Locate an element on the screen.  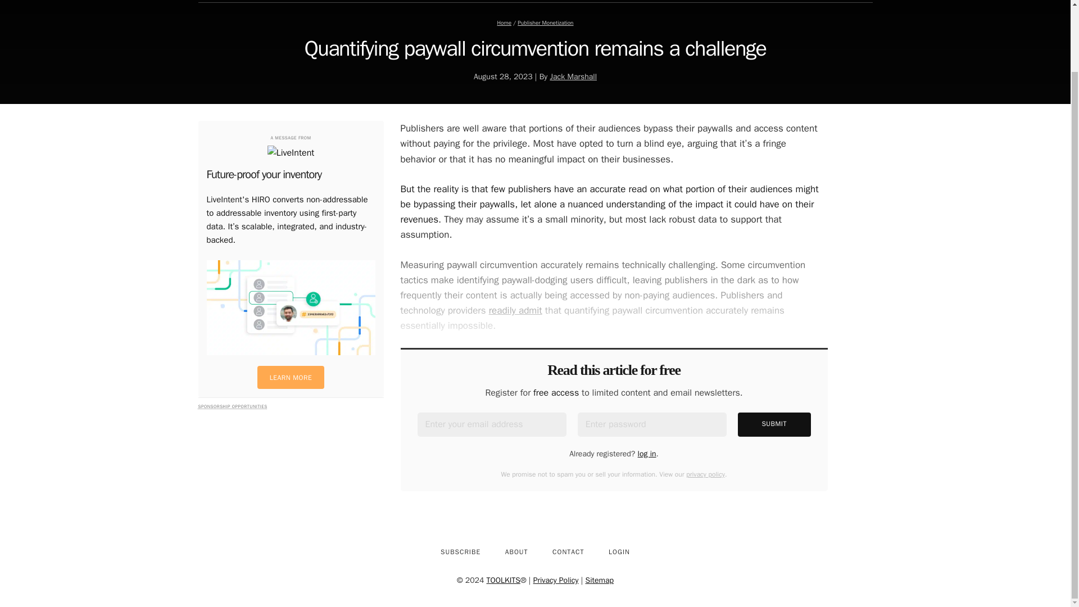
CONTACT is located at coordinates (568, 550).